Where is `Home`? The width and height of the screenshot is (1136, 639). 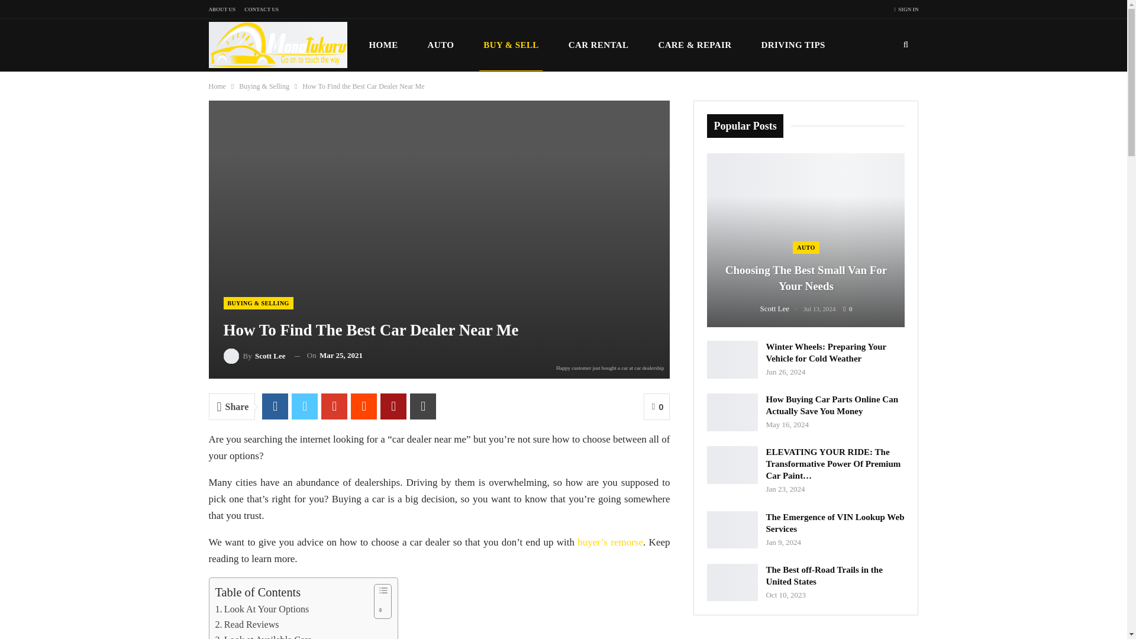
Home is located at coordinates (217, 86).